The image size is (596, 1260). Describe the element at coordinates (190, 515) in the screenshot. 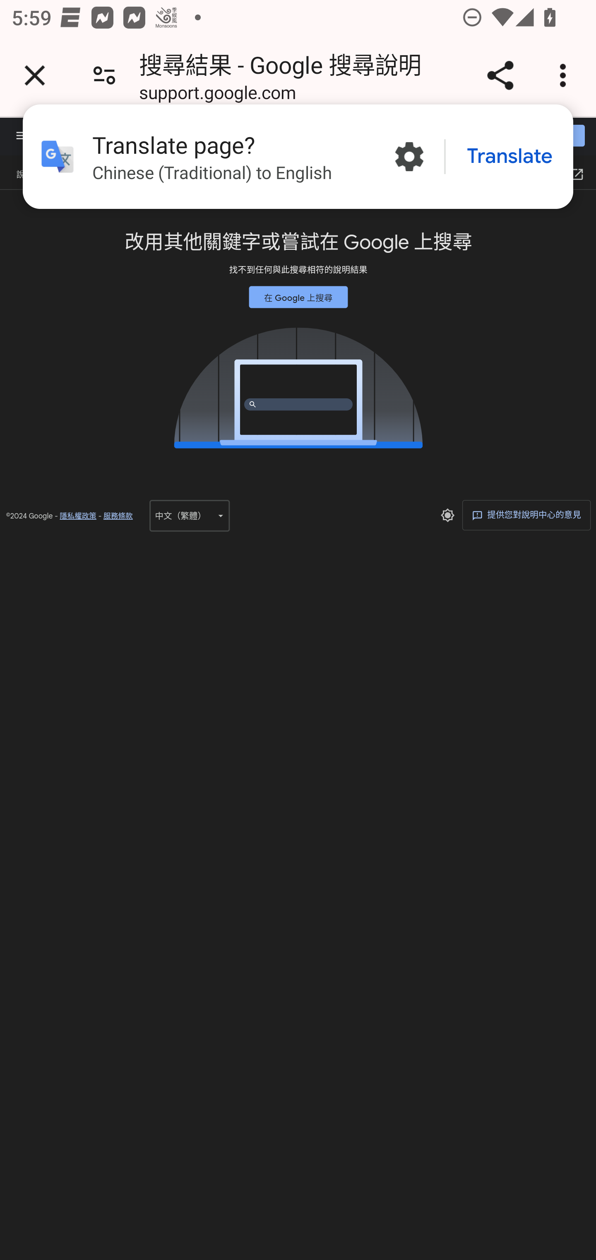

I see `選取語言 (中文（繁體）‎)` at that location.